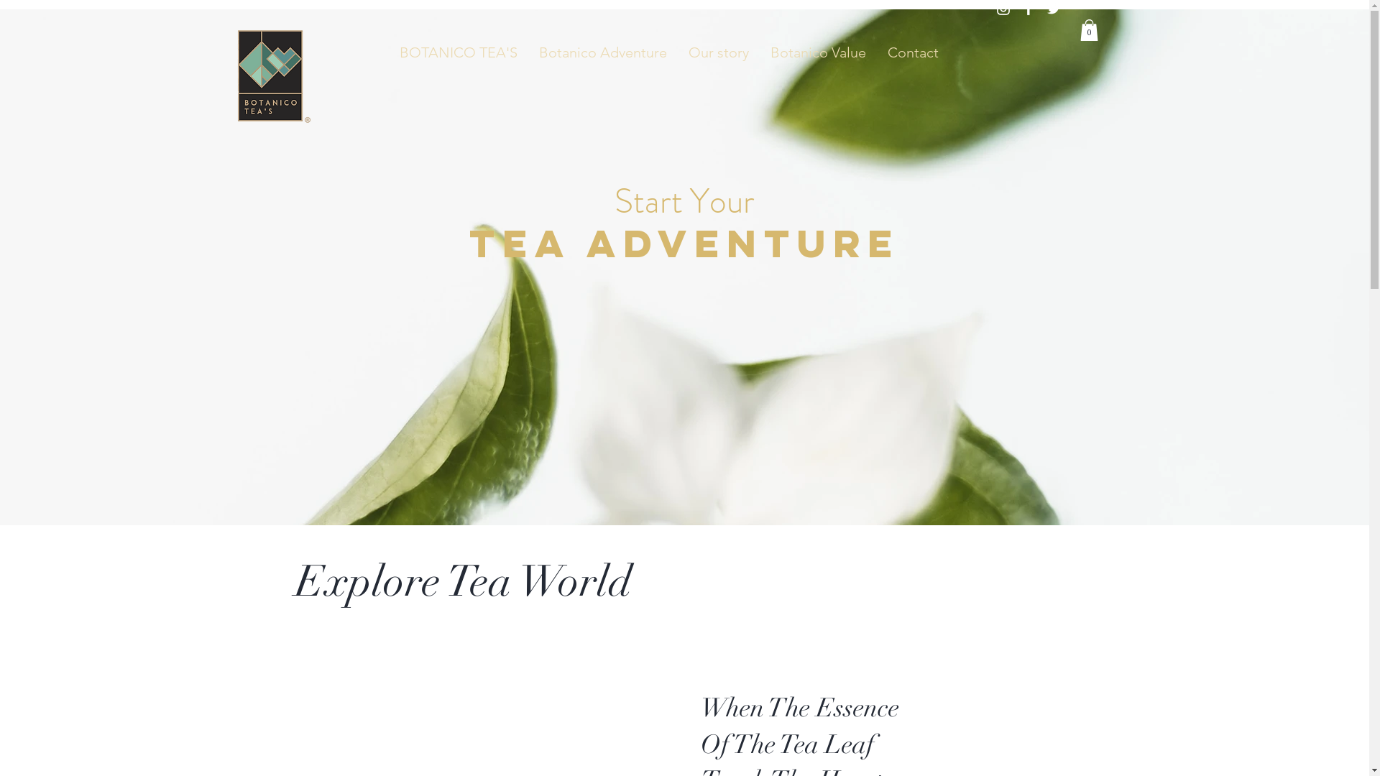  I want to click on Botanico%C2%AE_vector_edited.png, so click(264, 83).